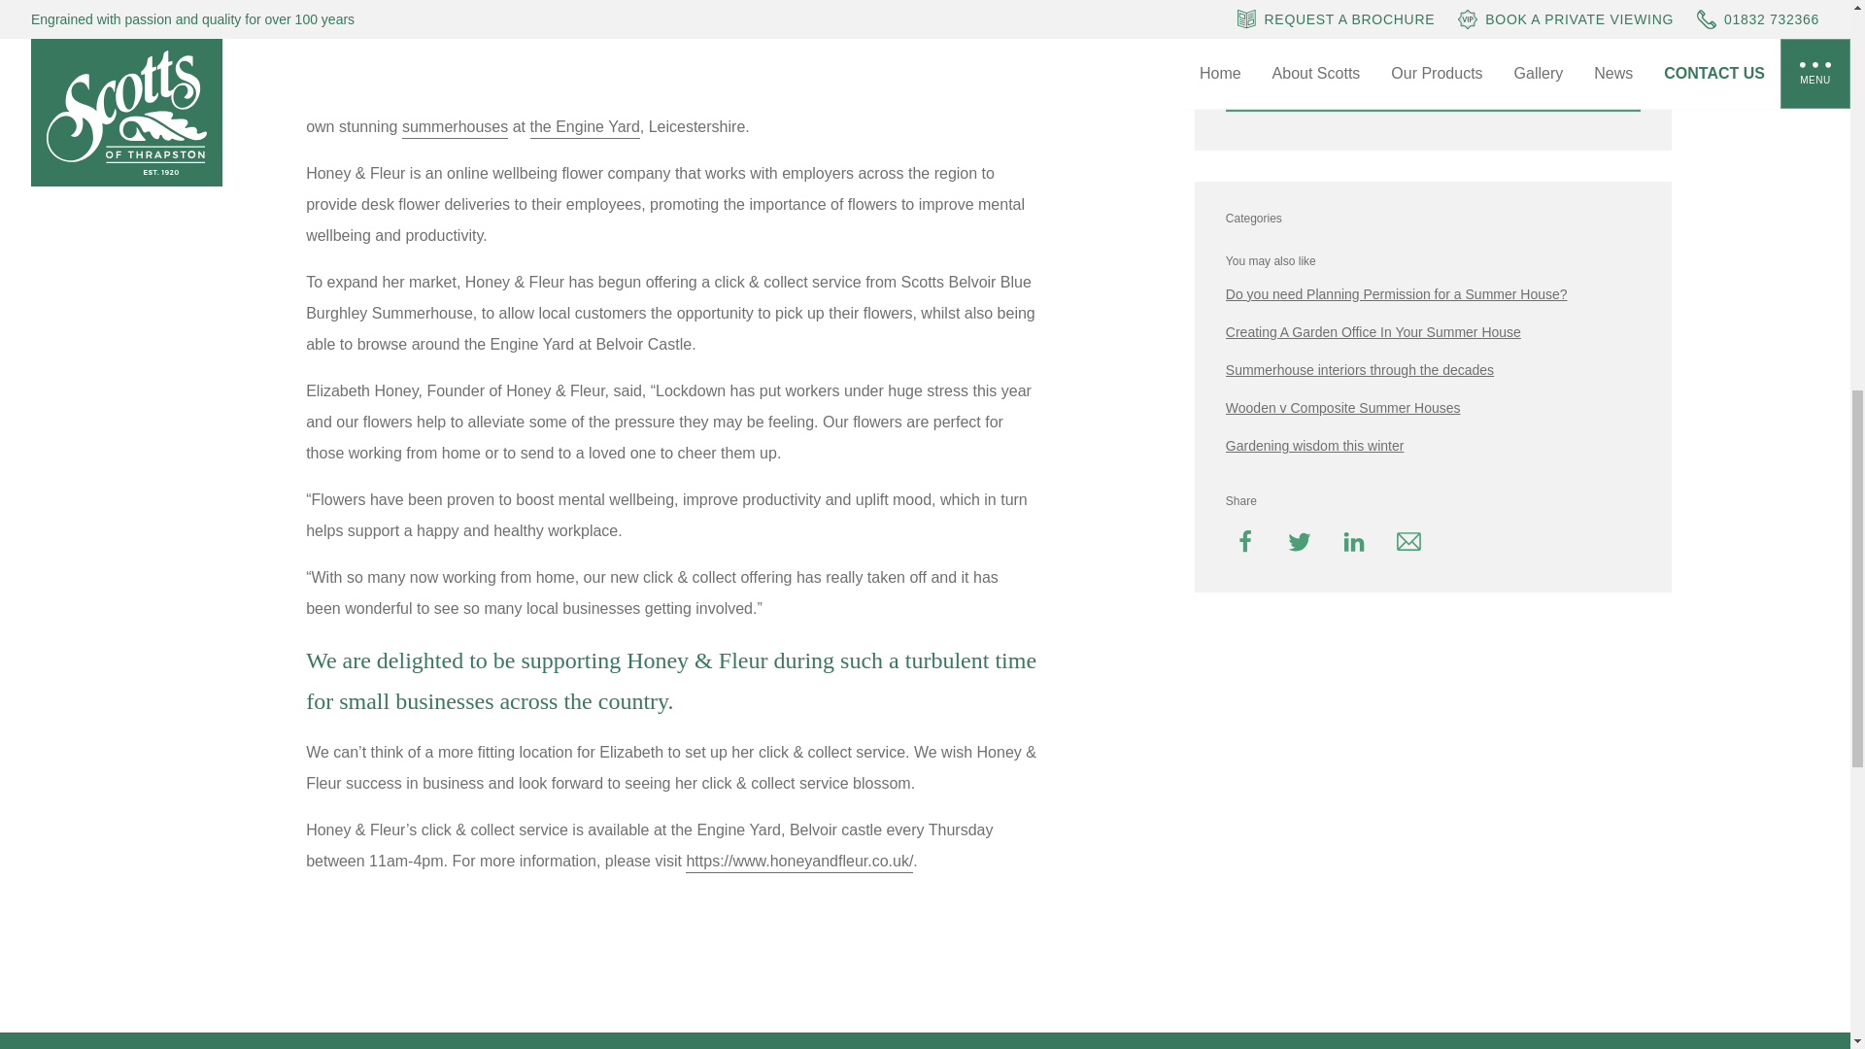 Image resolution: width=1865 pixels, height=1049 pixels. What do you see at coordinates (455, 126) in the screenshot?
I see `summerhouses` at bounding box center [455, 126].